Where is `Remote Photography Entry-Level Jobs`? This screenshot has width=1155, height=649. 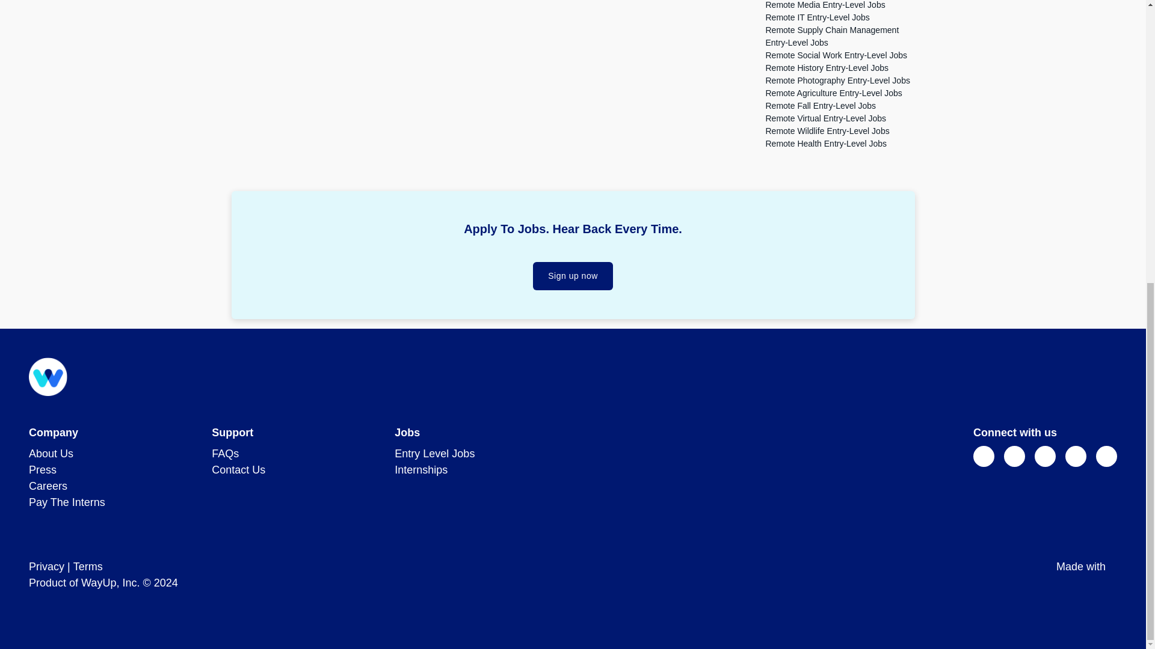 Remote Photography Entry-Level Jobs is located at coordinates (837, 81).